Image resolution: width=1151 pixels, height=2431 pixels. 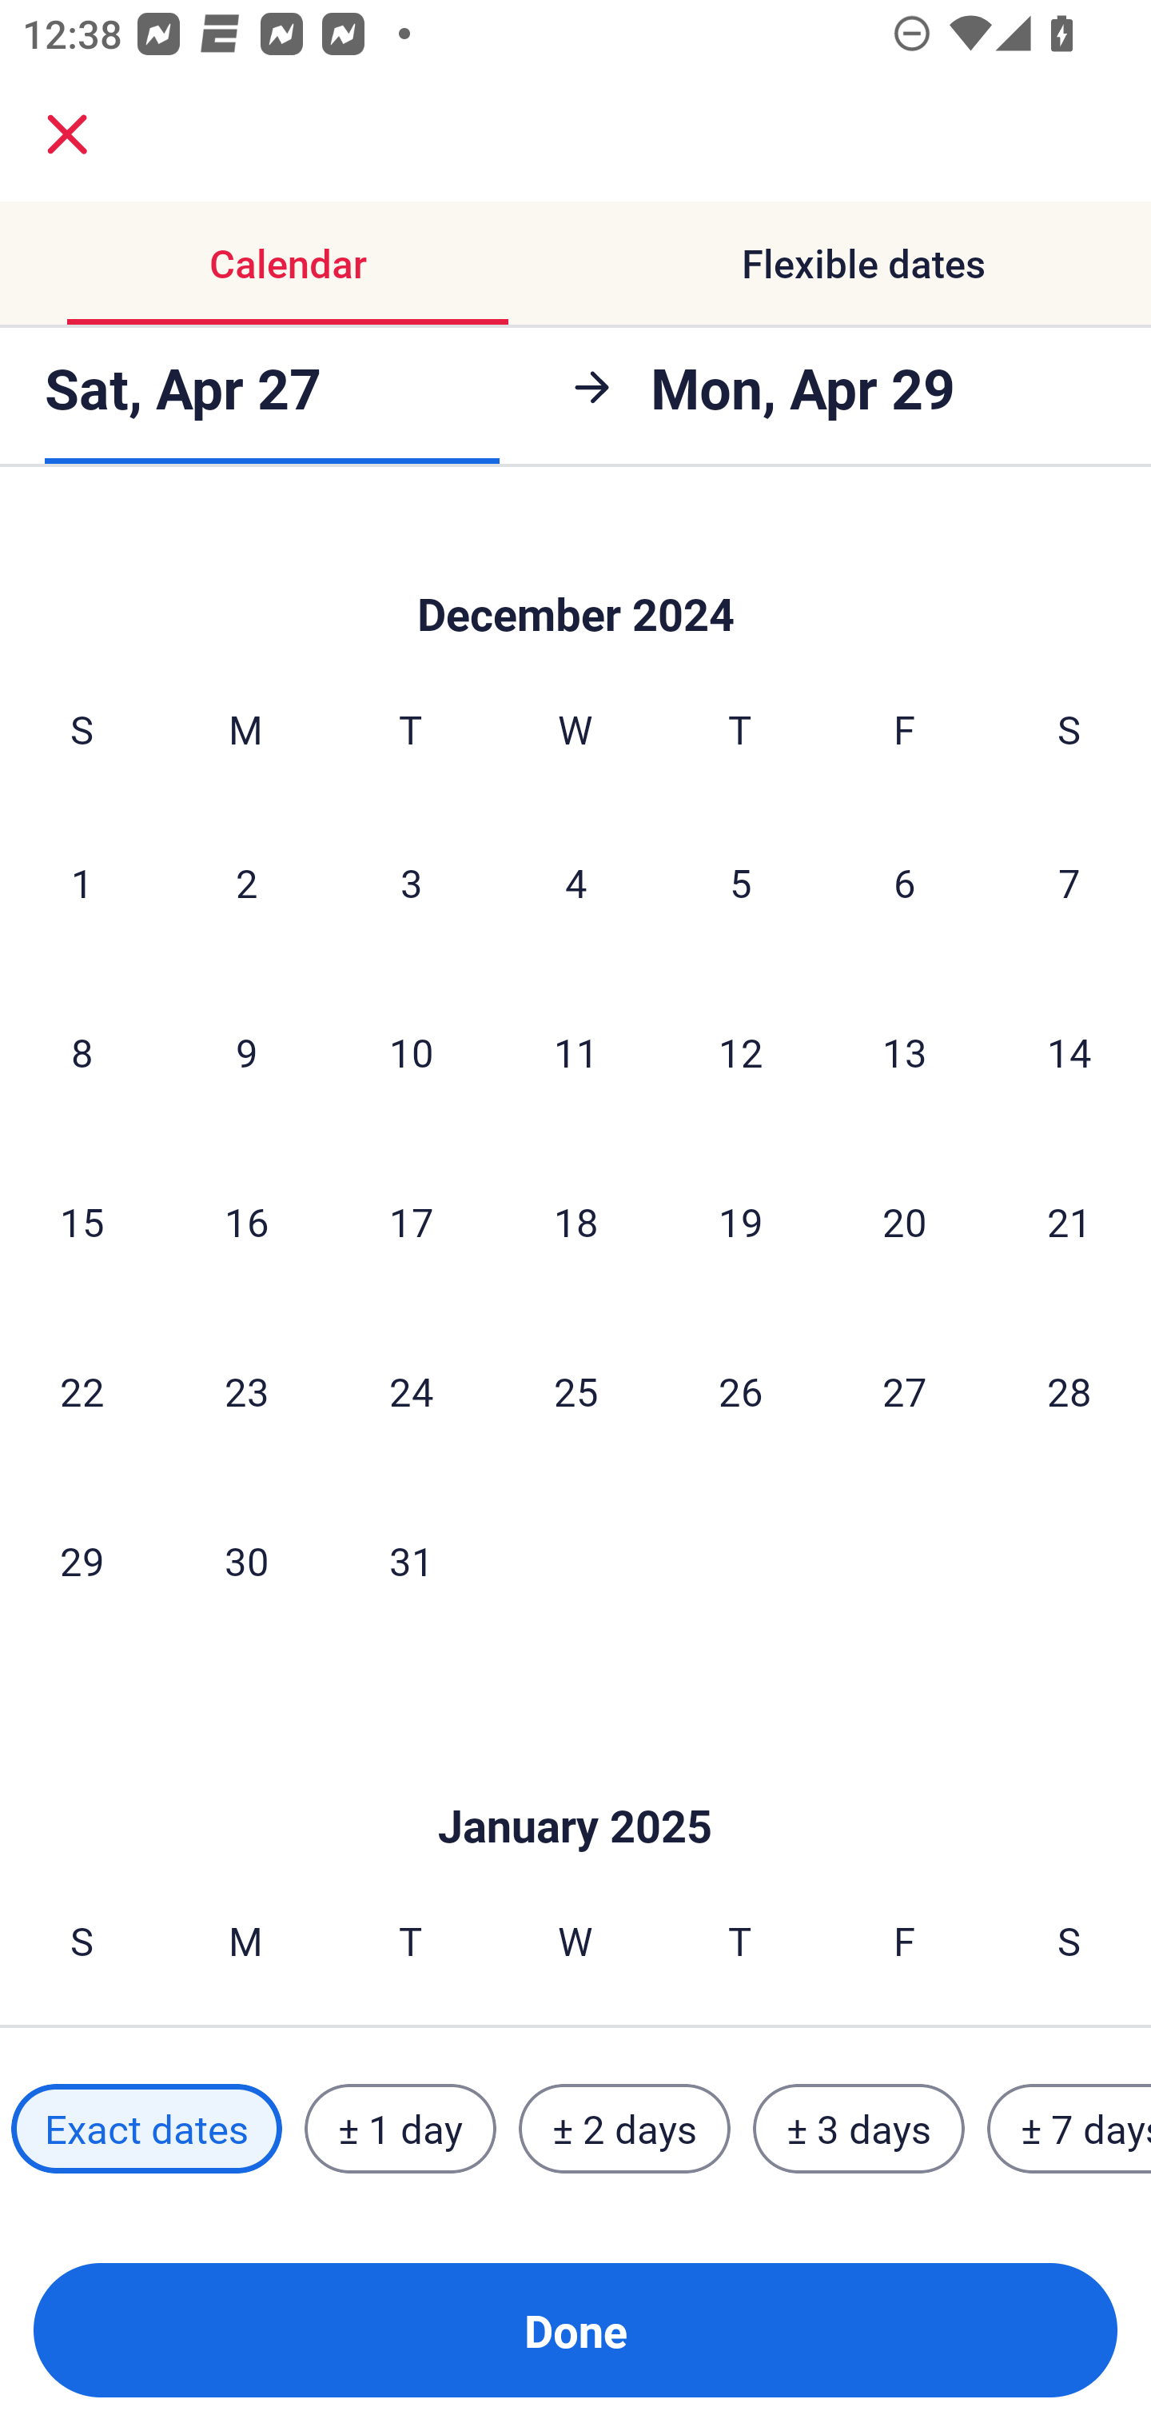 I want to click on 20 Friday, December 20, 2024, so click(x=905, y=1221).